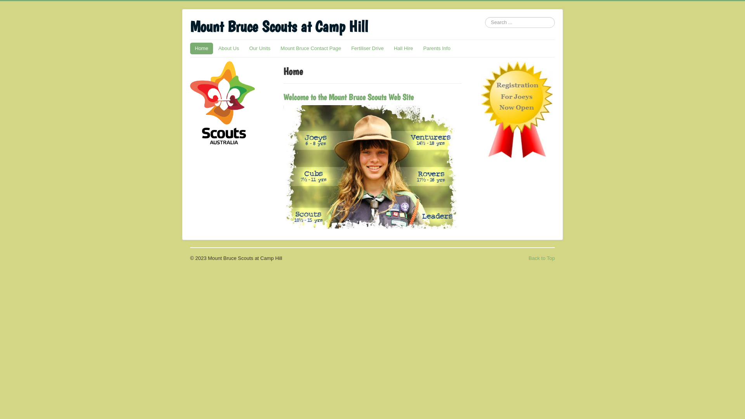  Describe the element at coordinates (404, 48) in the screenshot. I see `Hall Hire` at that location.